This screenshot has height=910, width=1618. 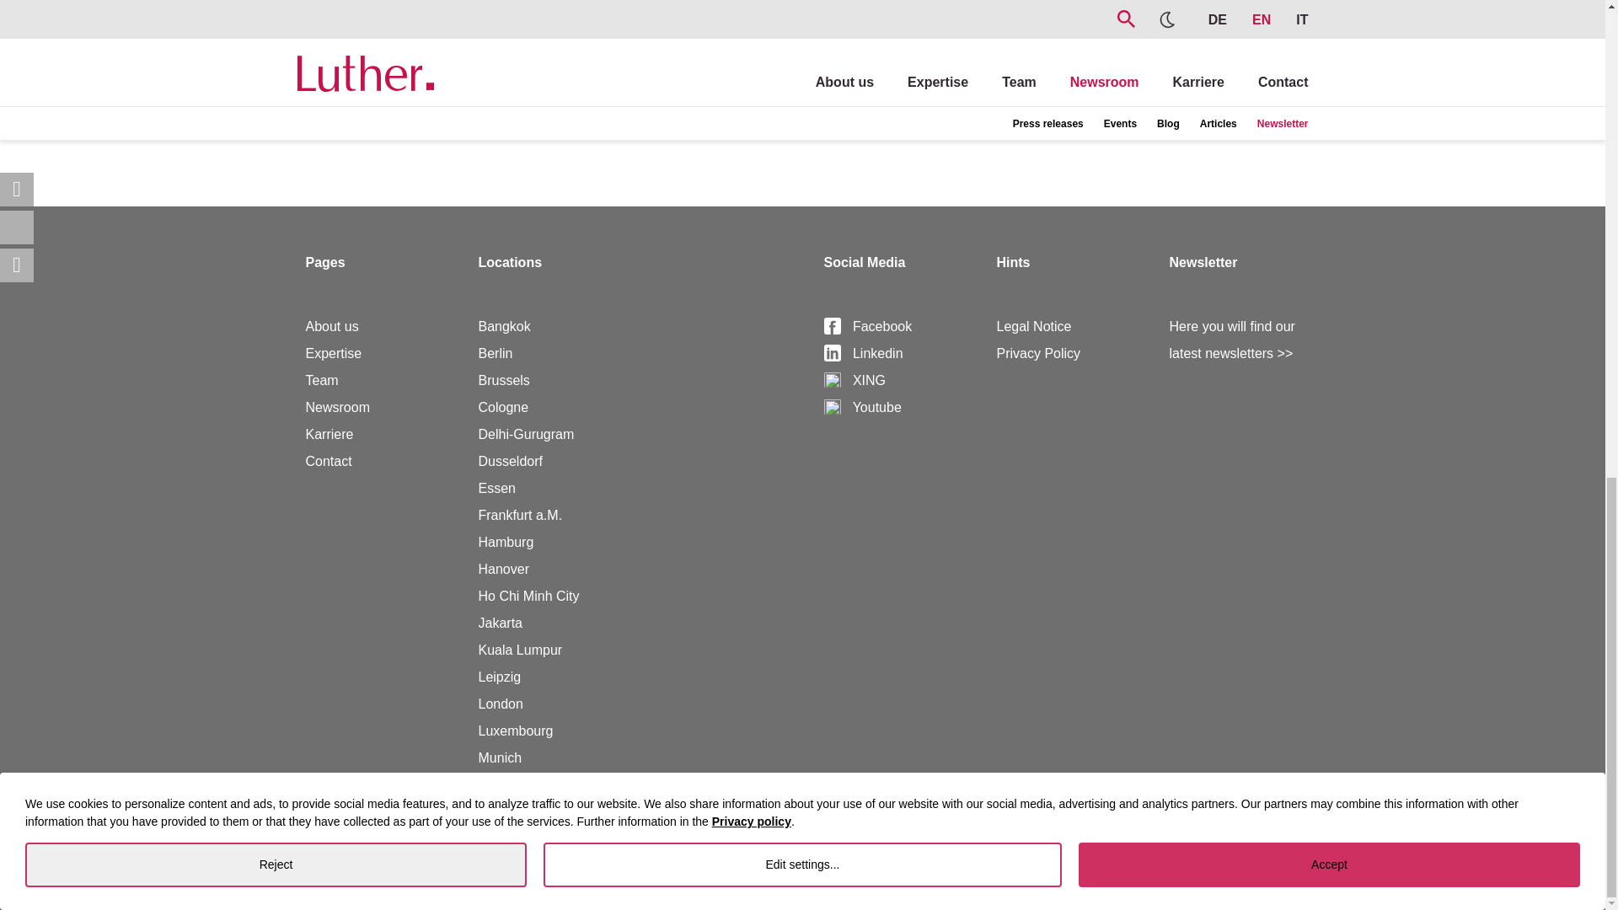 I want to click on Ho Chi Minh City, so click(x=529, y=596).